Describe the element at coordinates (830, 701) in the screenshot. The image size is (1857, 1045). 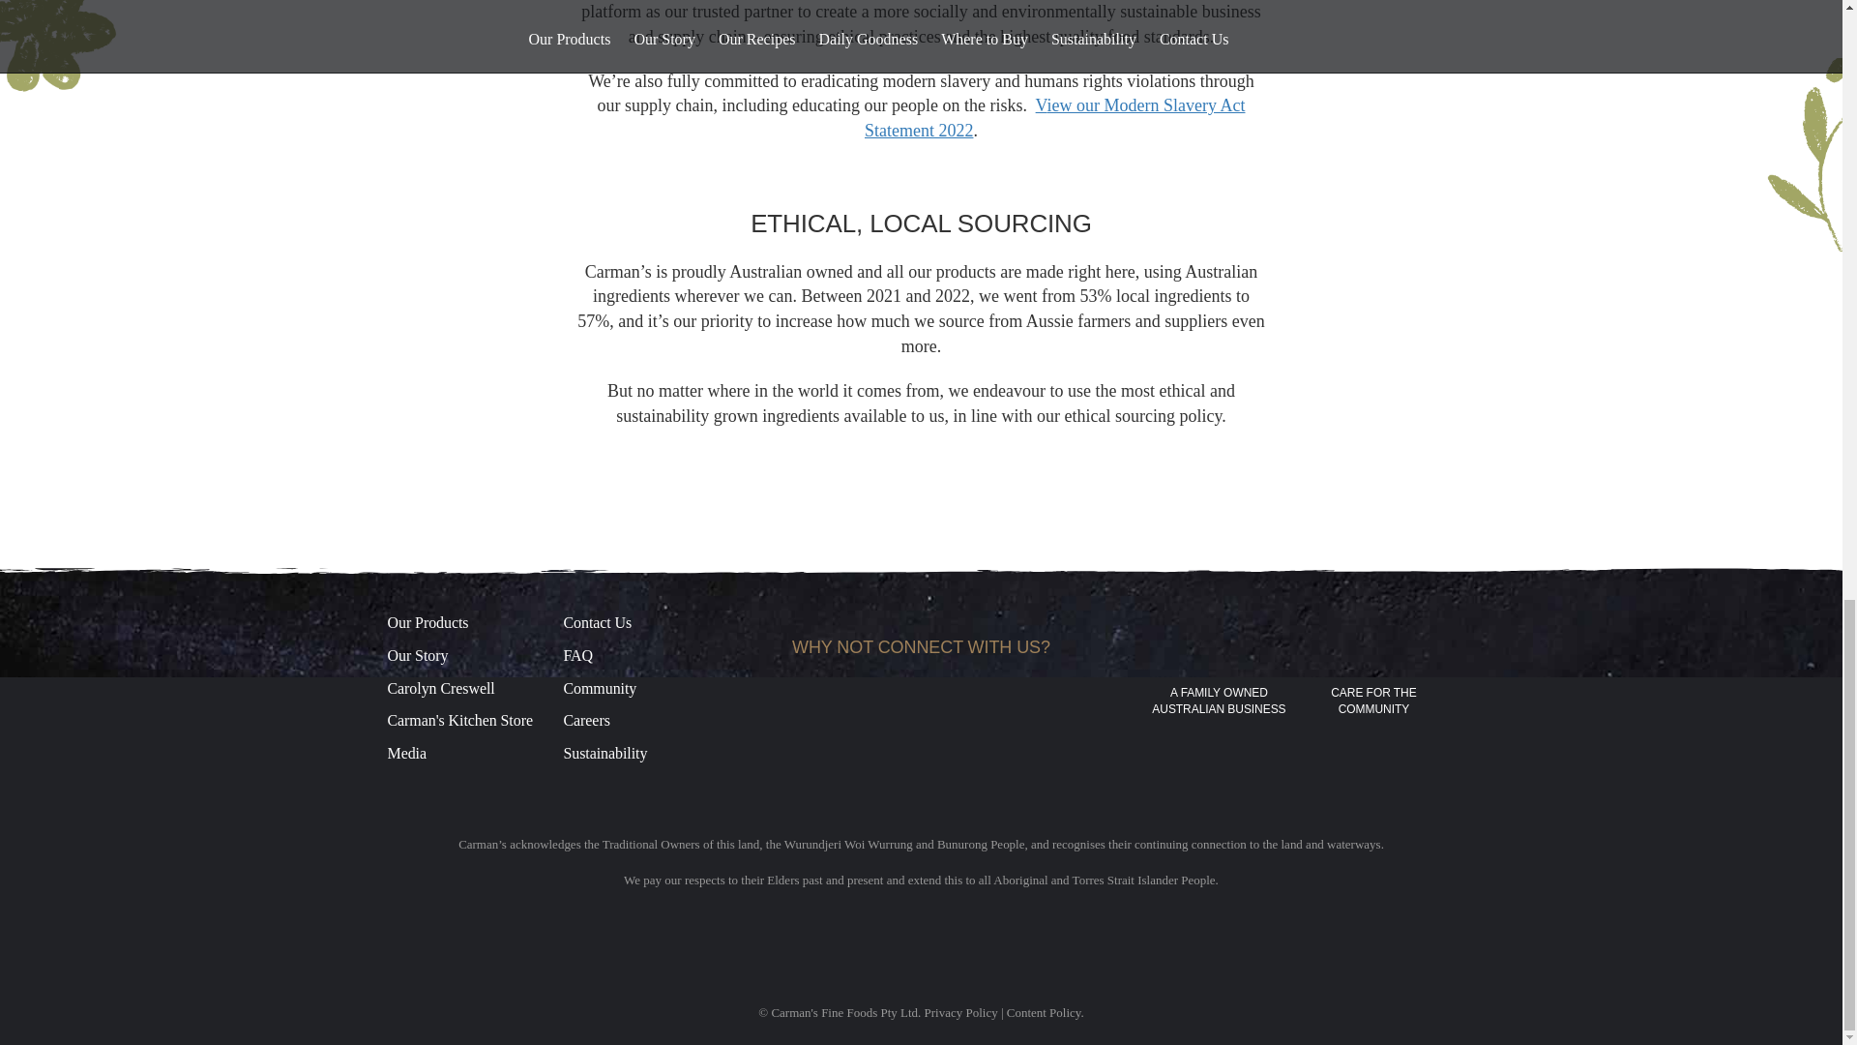
I see `Facebook` at that location.